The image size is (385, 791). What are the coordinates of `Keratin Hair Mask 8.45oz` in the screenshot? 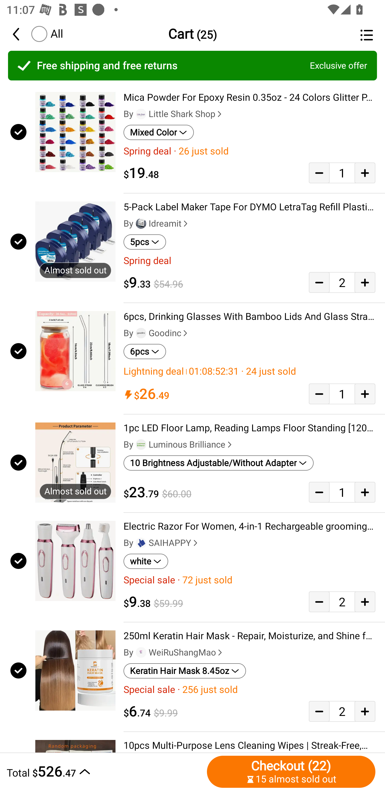 It's located at (185, 671).